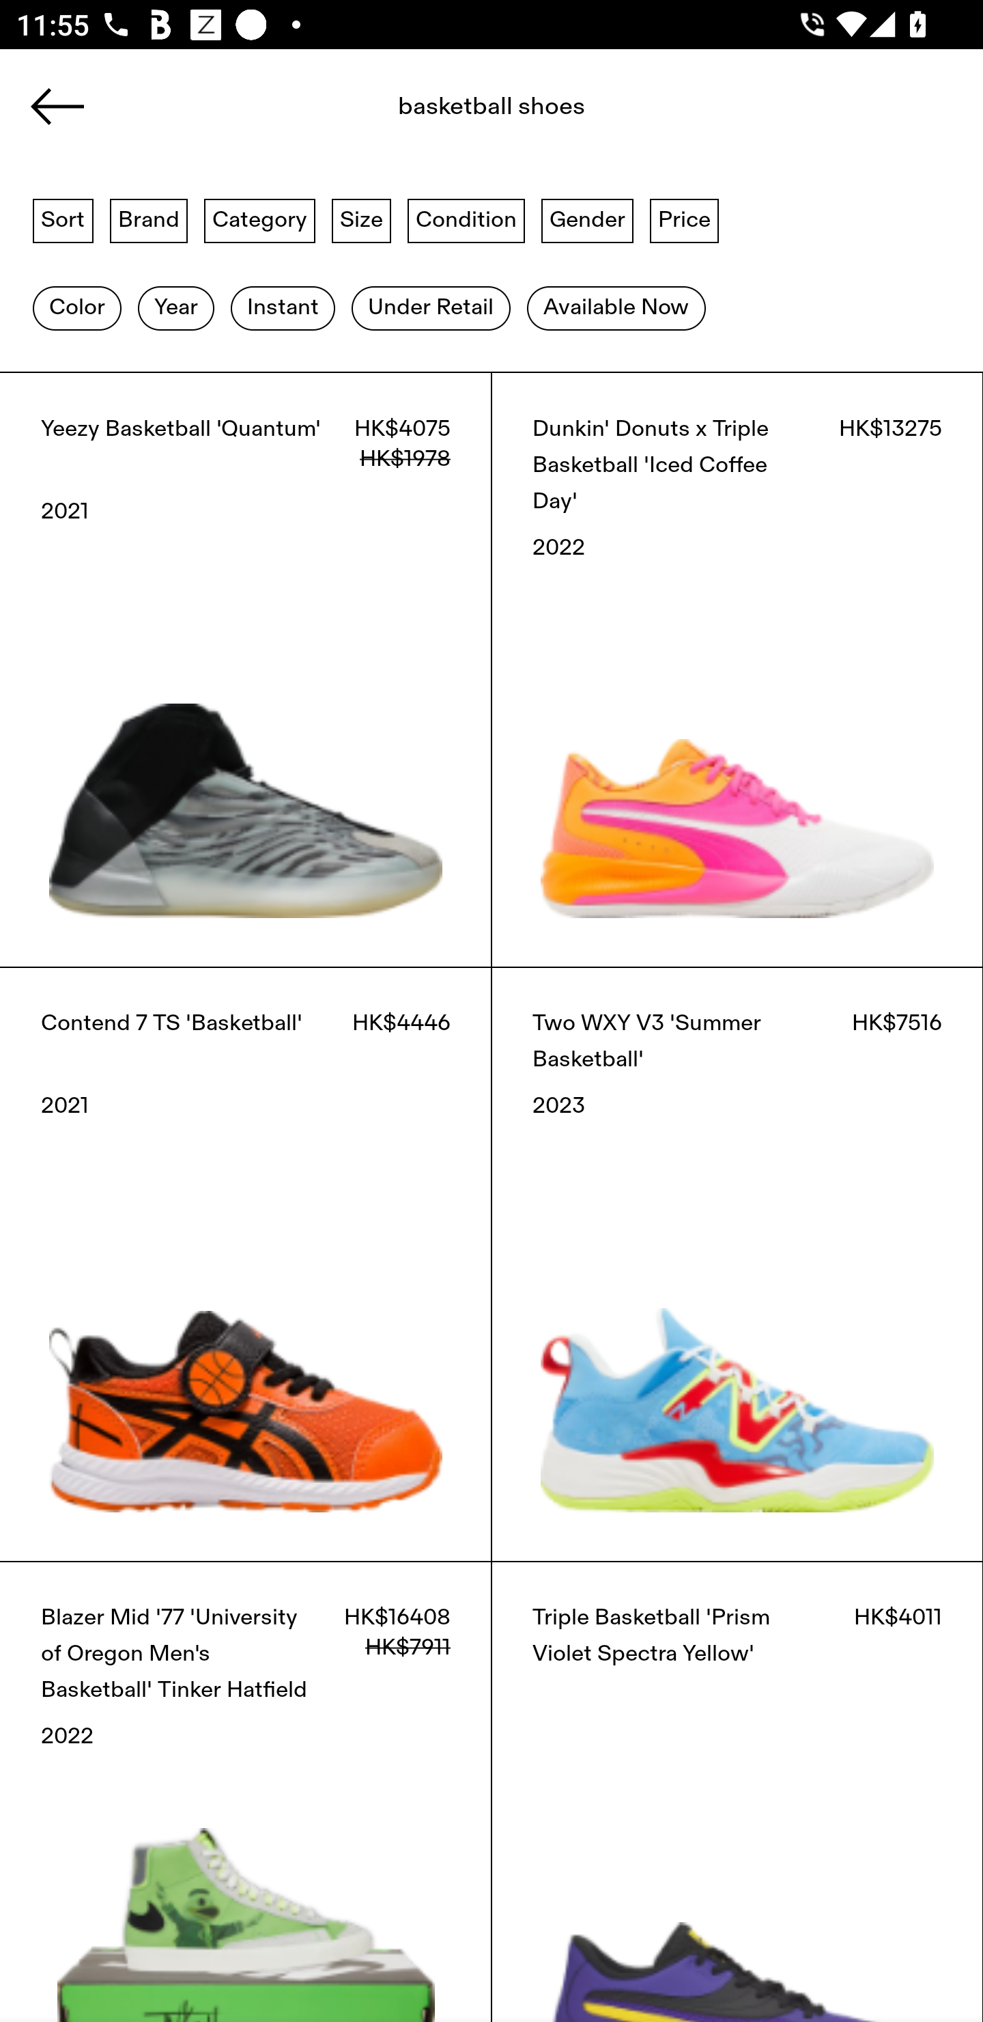 This screenshot has width=983, height=2022. Describe the element at coordinates (684, 219) in the screenshot. I see `Price` at that location.